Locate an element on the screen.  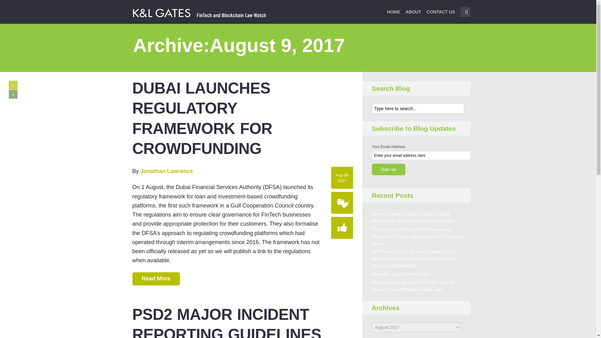
FinTech and Blockchain Law Watch is located at coordinates (199, 13).